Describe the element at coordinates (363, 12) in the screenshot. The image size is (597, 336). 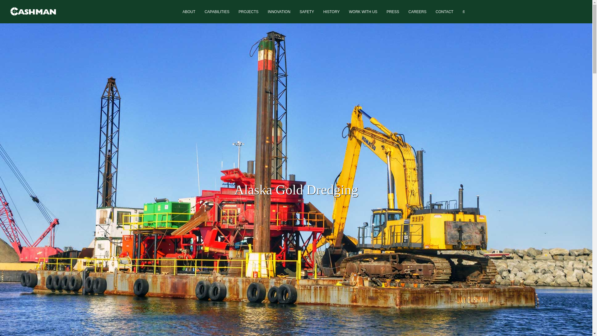
I see `WORK WITH US` at that location.